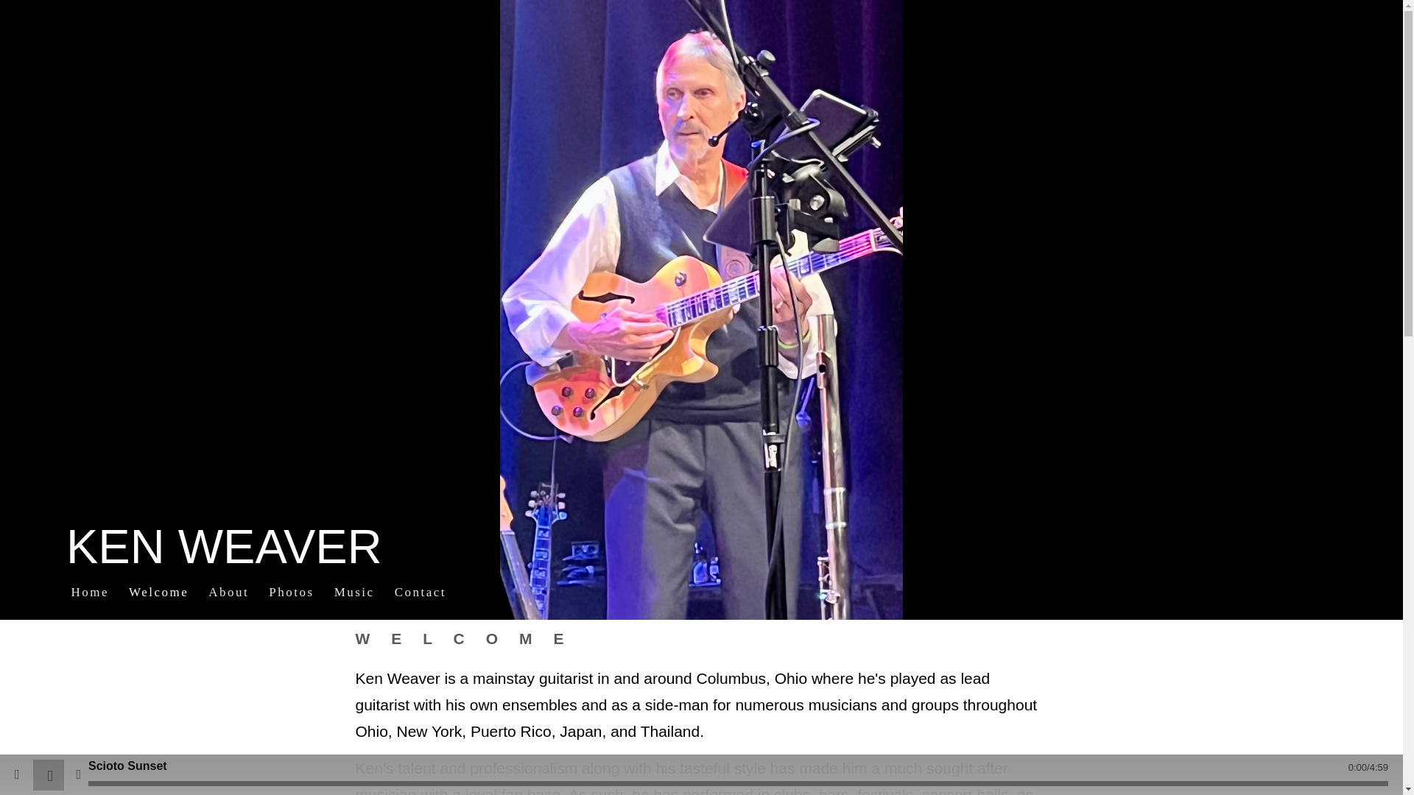  I want to click on Photos, so click(292, 592).